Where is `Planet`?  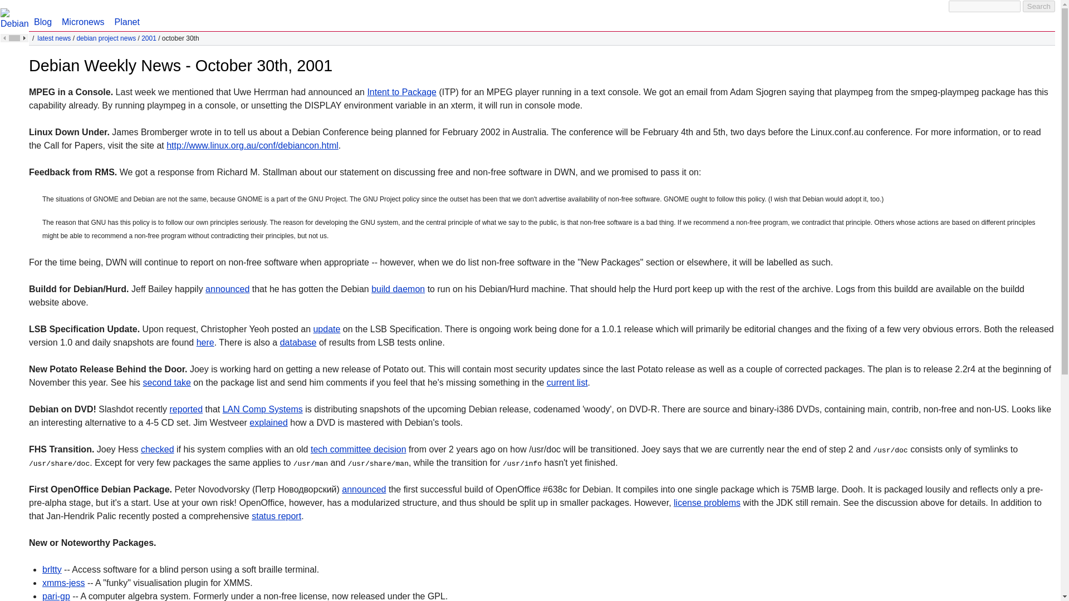
Planet is located at coordinates (126, 16).